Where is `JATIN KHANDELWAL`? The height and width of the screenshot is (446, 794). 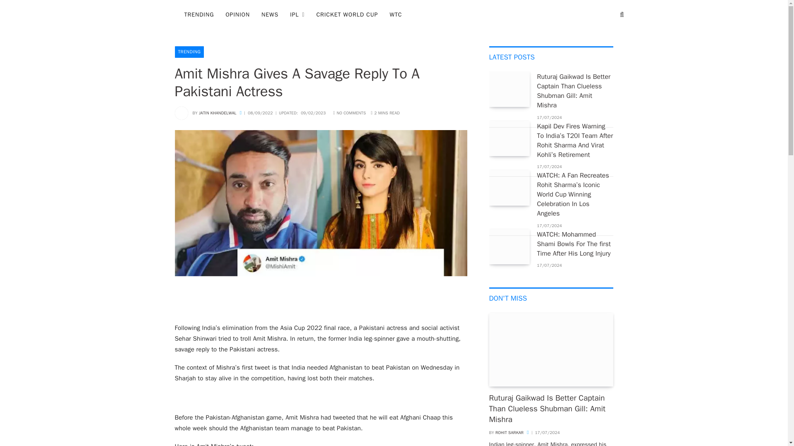 JATIN KHANDELWAL is located at coordinates (218, 112).